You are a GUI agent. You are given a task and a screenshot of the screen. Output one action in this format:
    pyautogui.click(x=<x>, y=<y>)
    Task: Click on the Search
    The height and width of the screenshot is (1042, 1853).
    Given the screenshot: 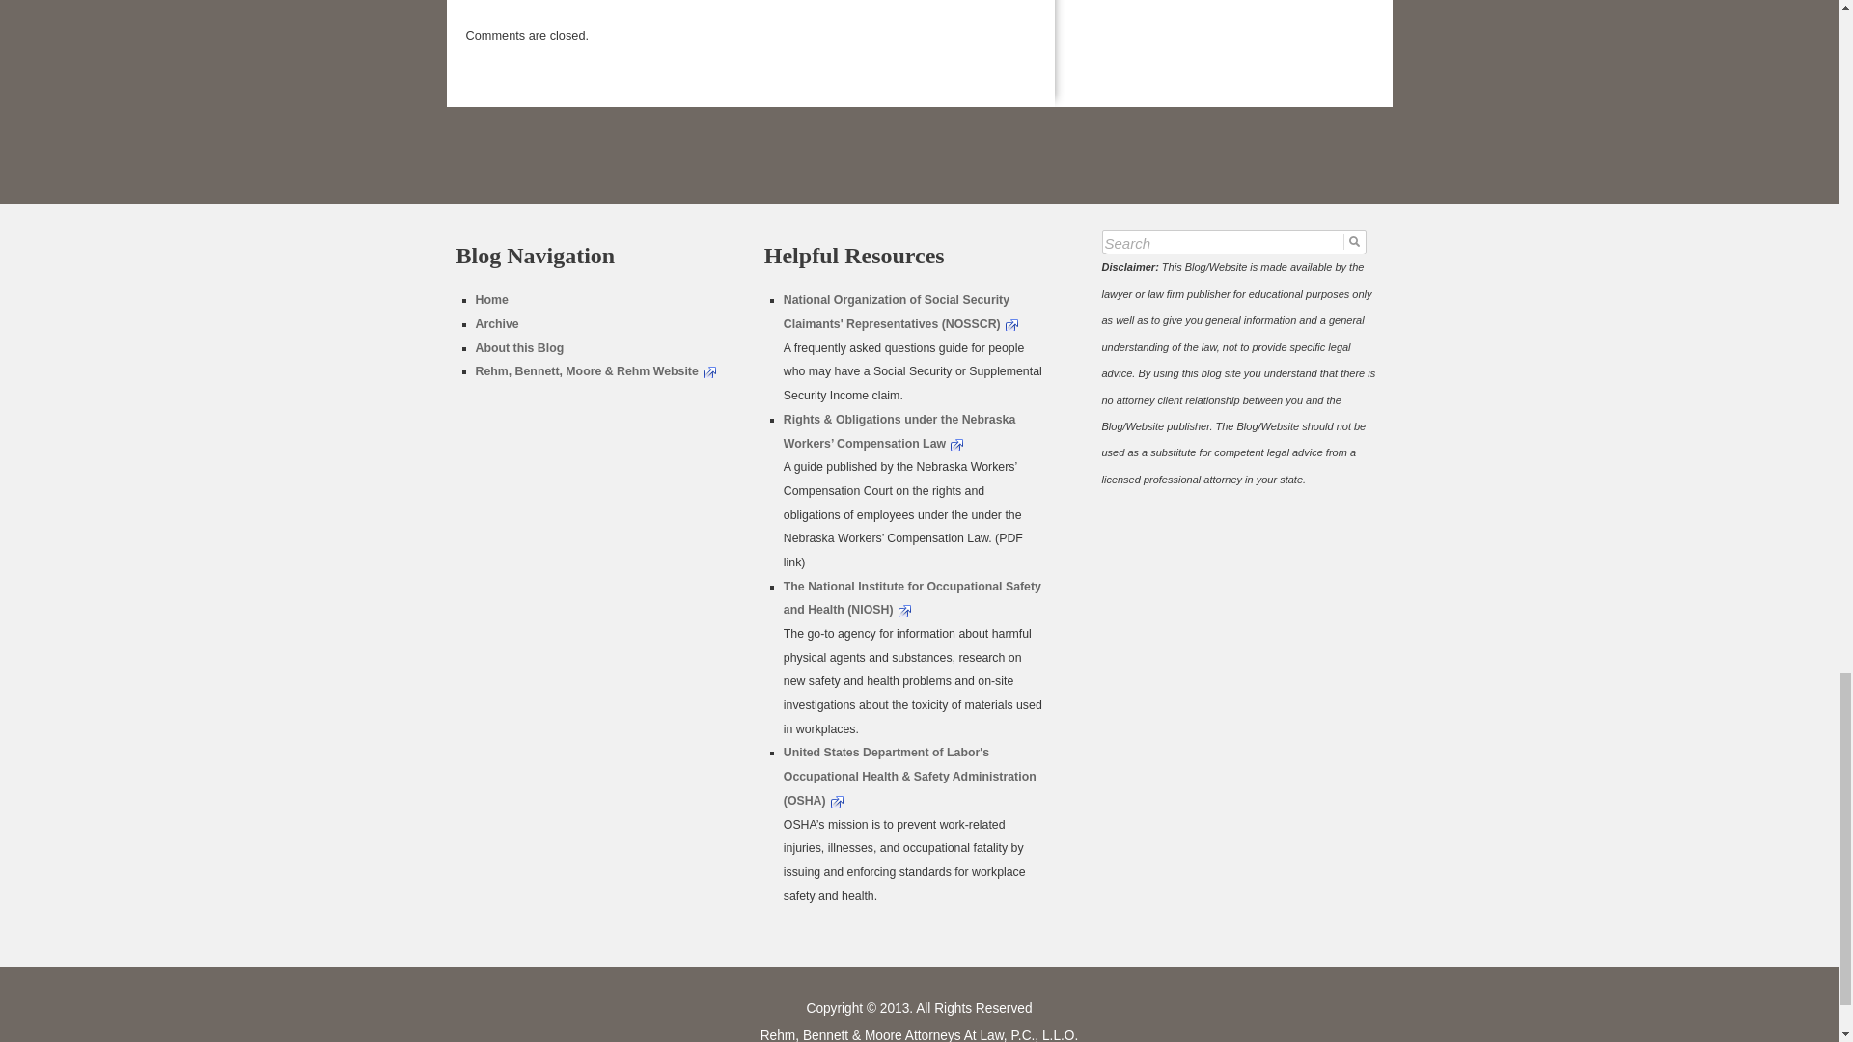 What is the action you would take?
    pyautogui.click(x=1233, y=245)
    